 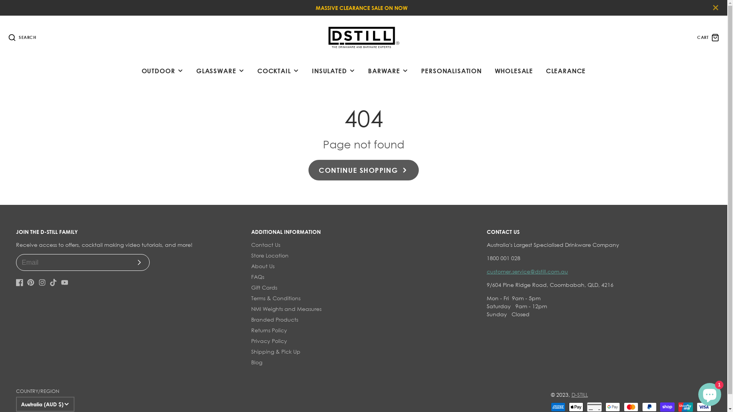 I want to click on D-STILL, so click(x=580, y=394).